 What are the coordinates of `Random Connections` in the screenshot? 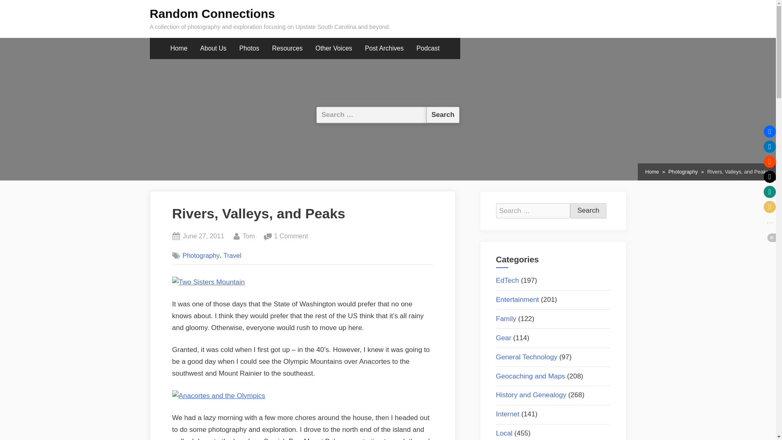 It's located at (213, 13).